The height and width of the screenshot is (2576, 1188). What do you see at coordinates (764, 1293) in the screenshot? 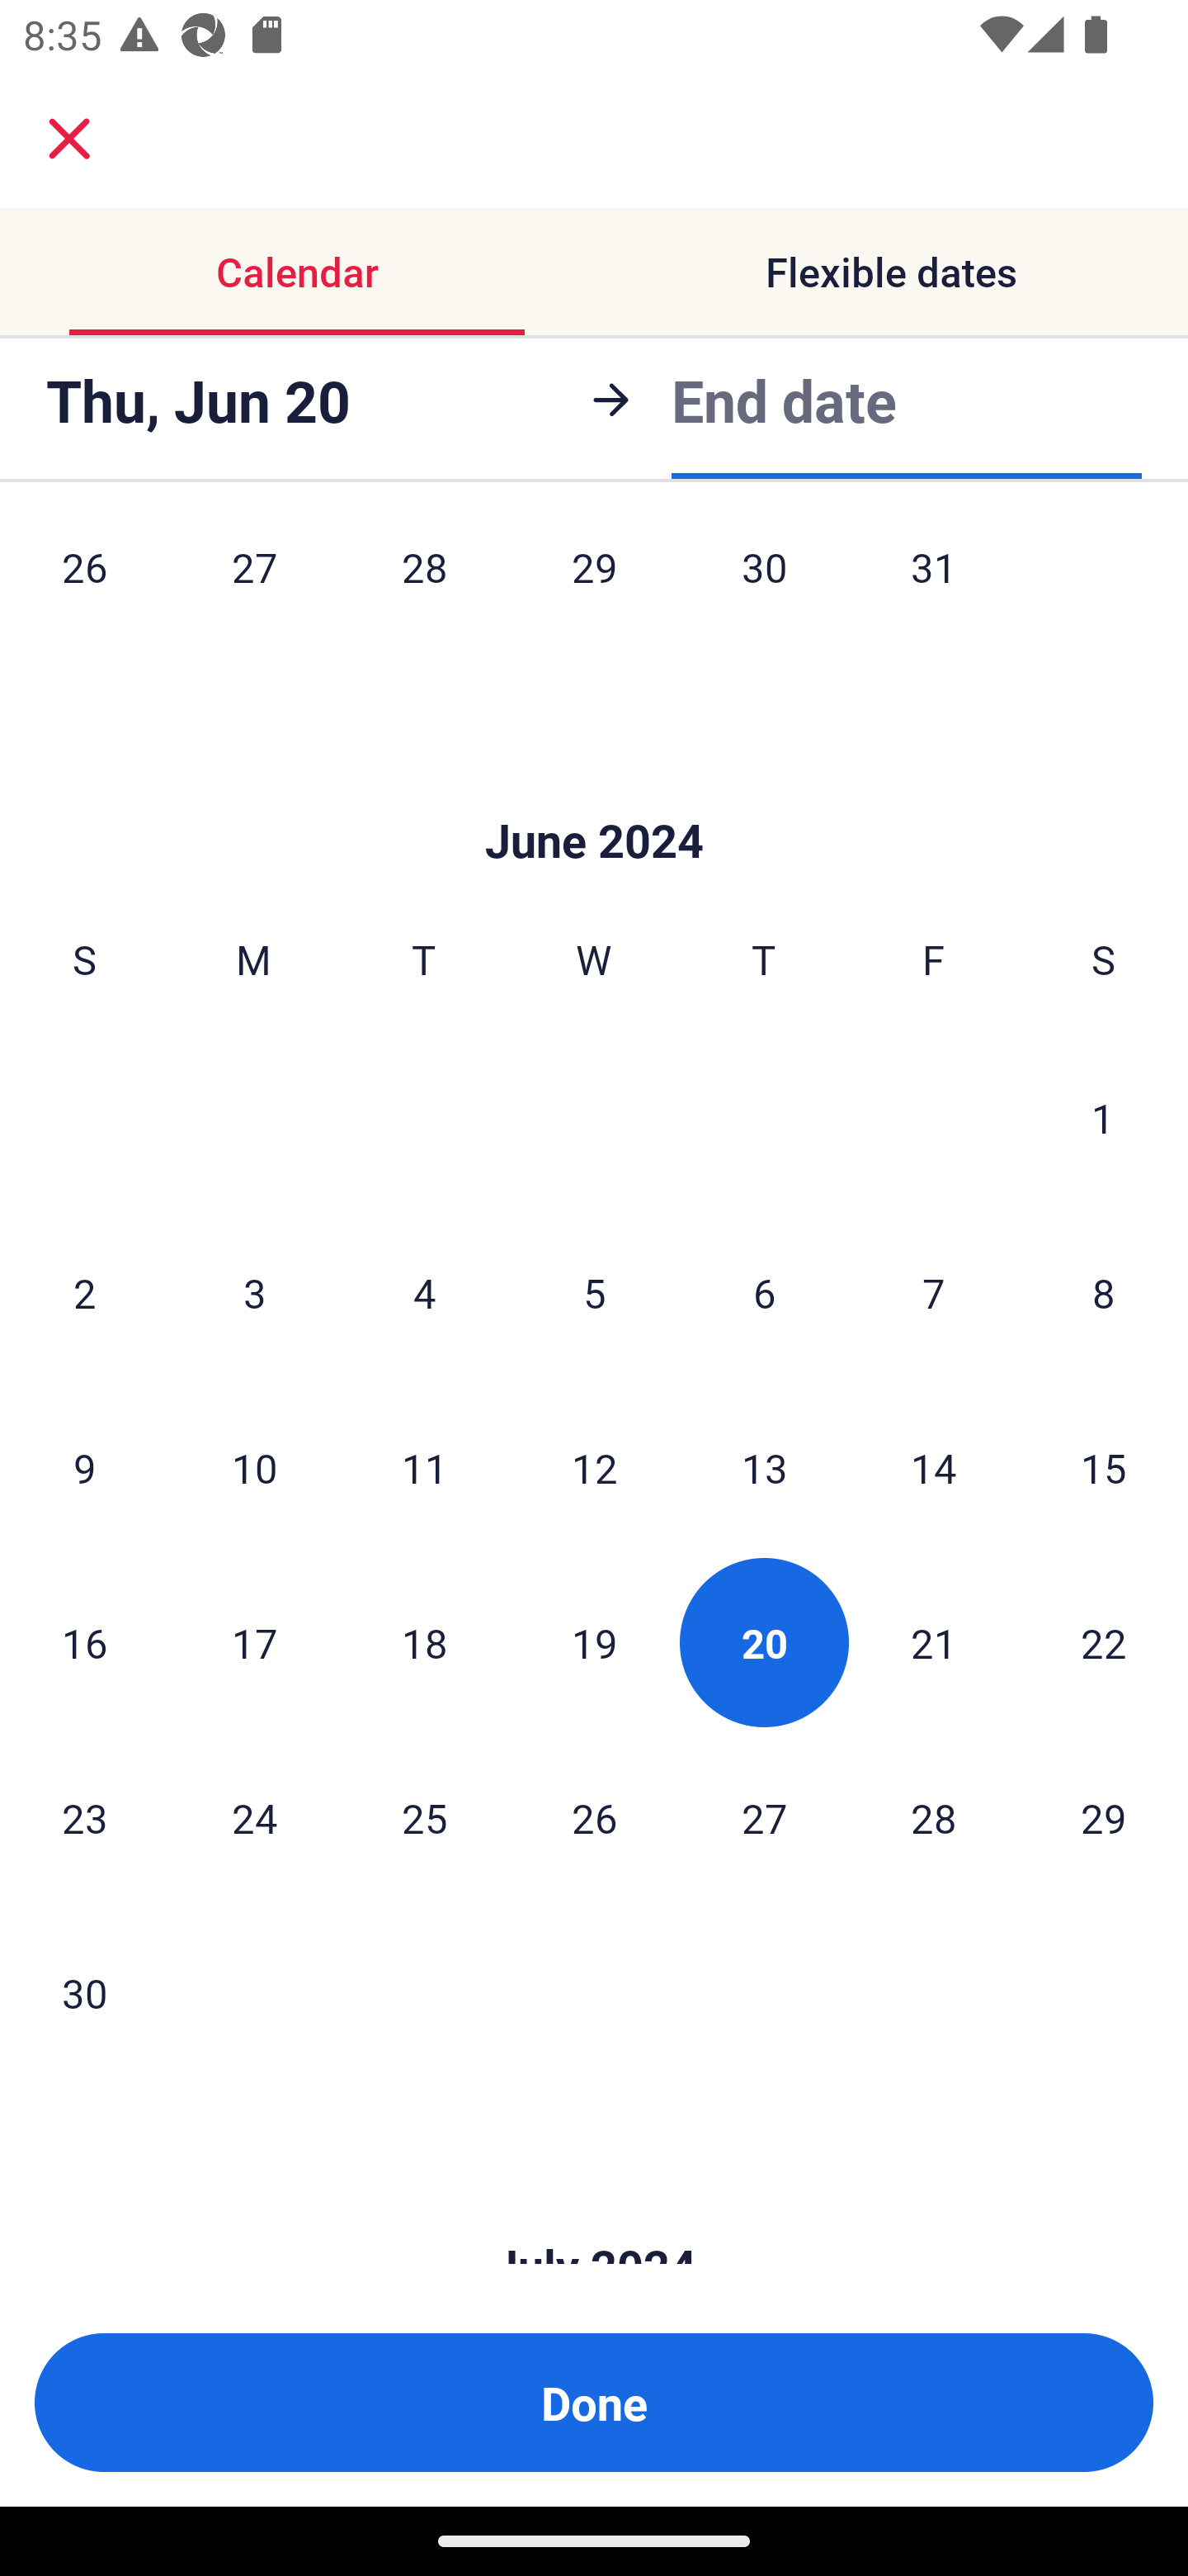
I see `6 Thursday, June 6, 2024` at bounding box center [764, 1293].